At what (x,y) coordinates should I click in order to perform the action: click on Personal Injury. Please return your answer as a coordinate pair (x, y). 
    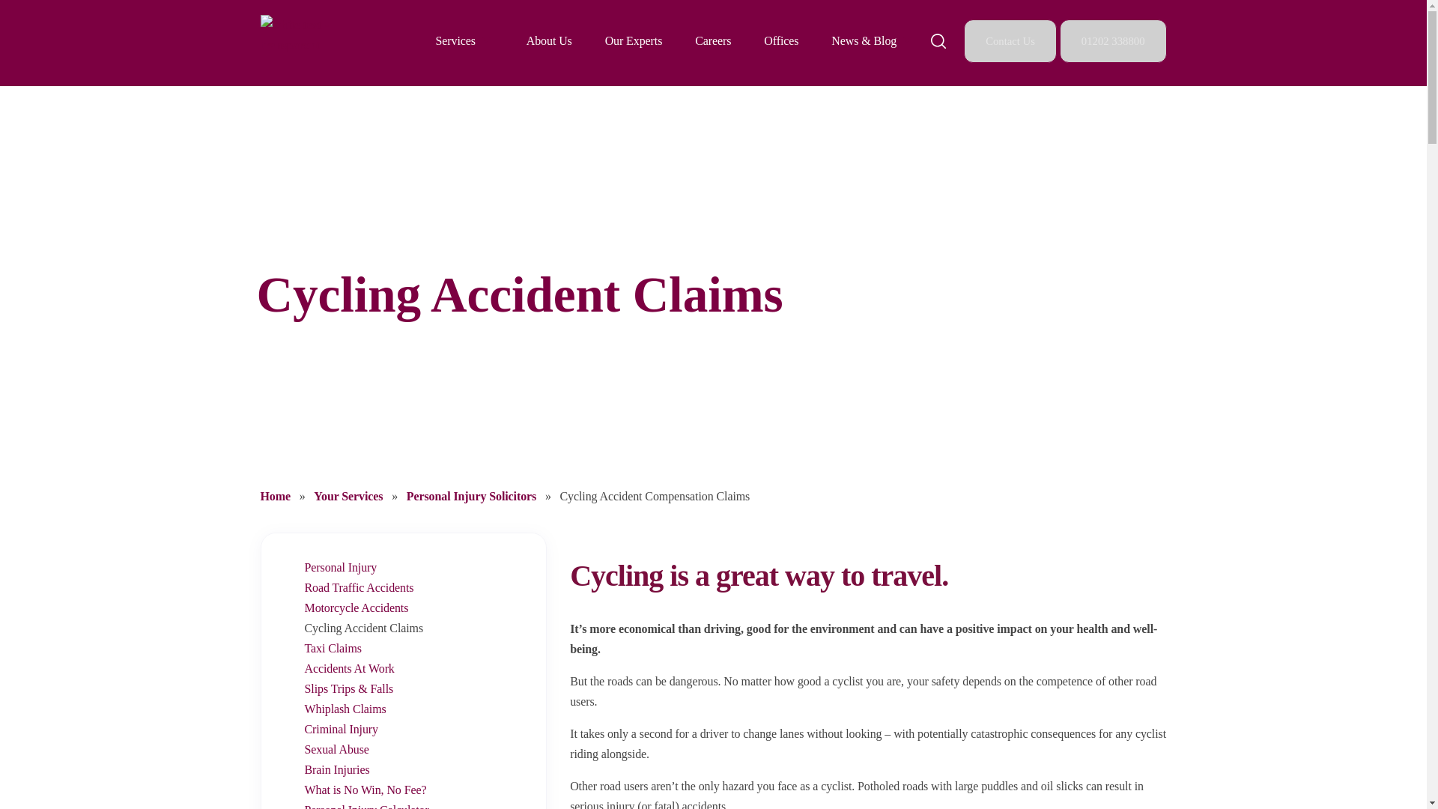
    Looking at the image, I should click on (340, 567).